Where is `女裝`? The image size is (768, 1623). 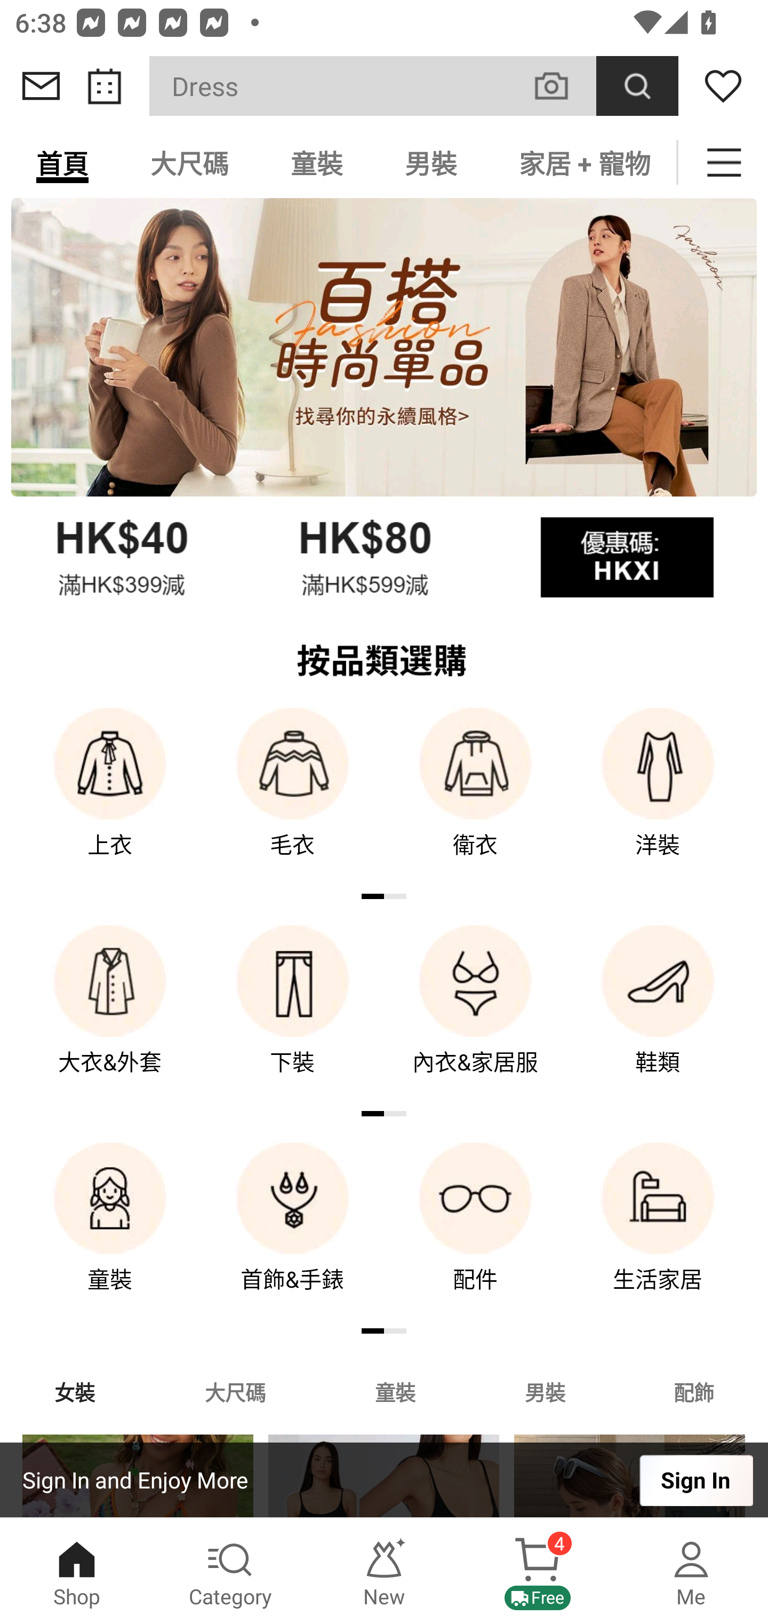
女裝 is located at coordinates (75, 1391).